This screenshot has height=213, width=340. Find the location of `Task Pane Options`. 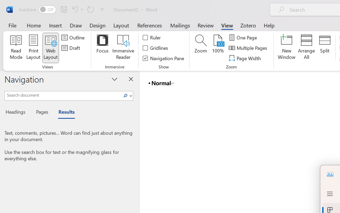

Task Pane Options is located at coordinates (115, 79).